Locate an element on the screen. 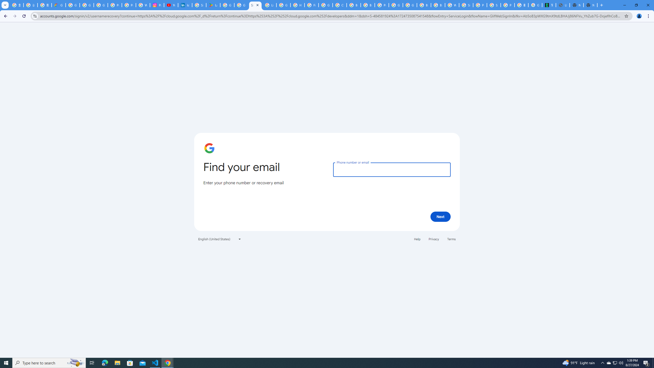 The image size is (654, 368). Browse Chrome as a guest - Computer - Google Chrome Help is located at coordinates (354, 5).